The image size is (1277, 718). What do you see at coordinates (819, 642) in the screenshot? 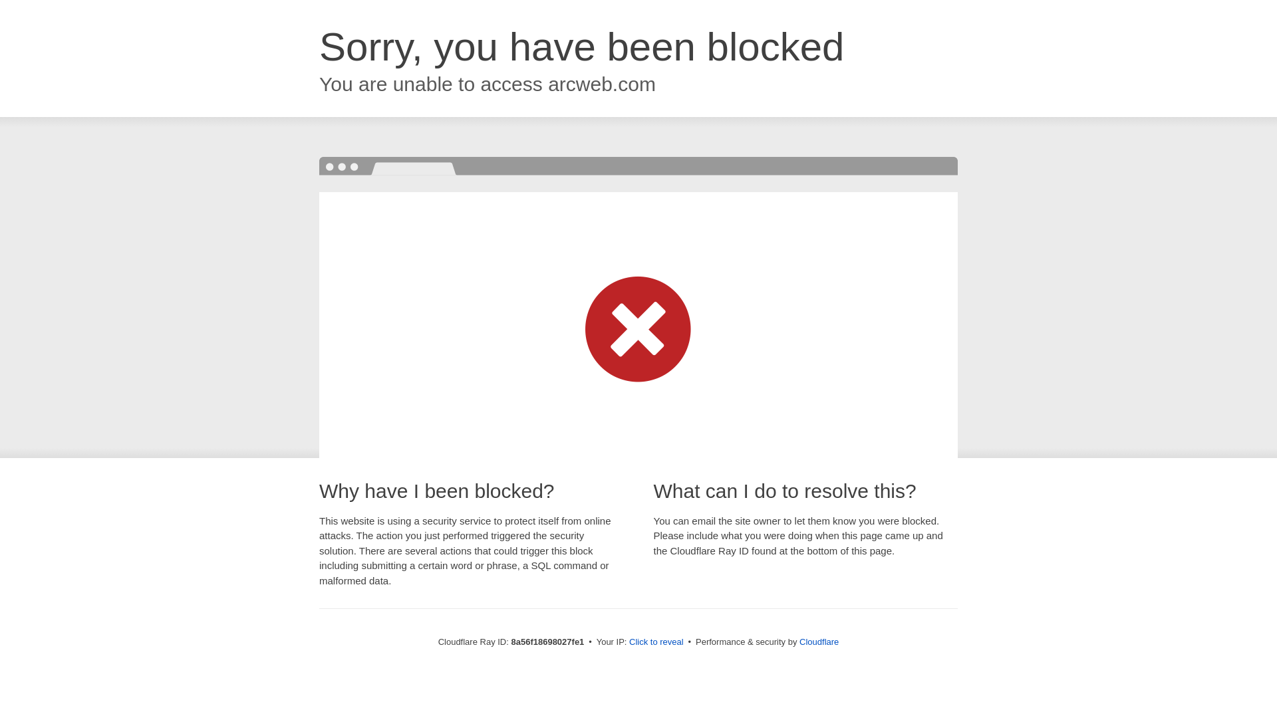
I see `Cloudflare` at bounding box center [819, 642].